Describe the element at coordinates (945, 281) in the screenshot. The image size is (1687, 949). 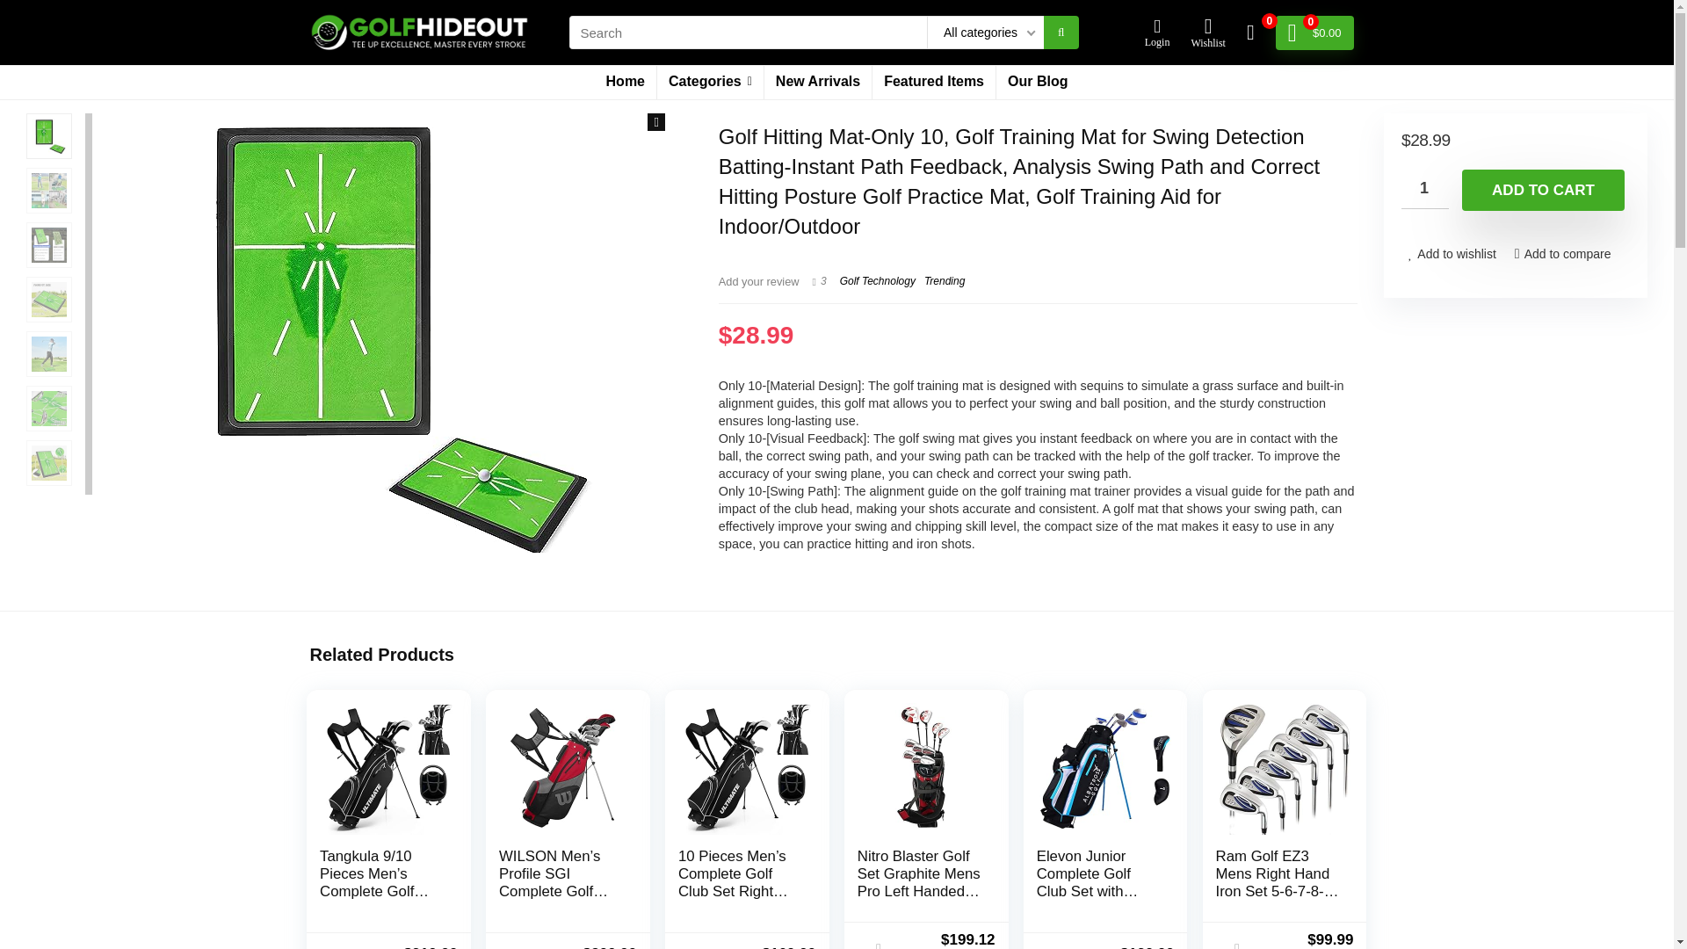
I see `Trending` at that location.